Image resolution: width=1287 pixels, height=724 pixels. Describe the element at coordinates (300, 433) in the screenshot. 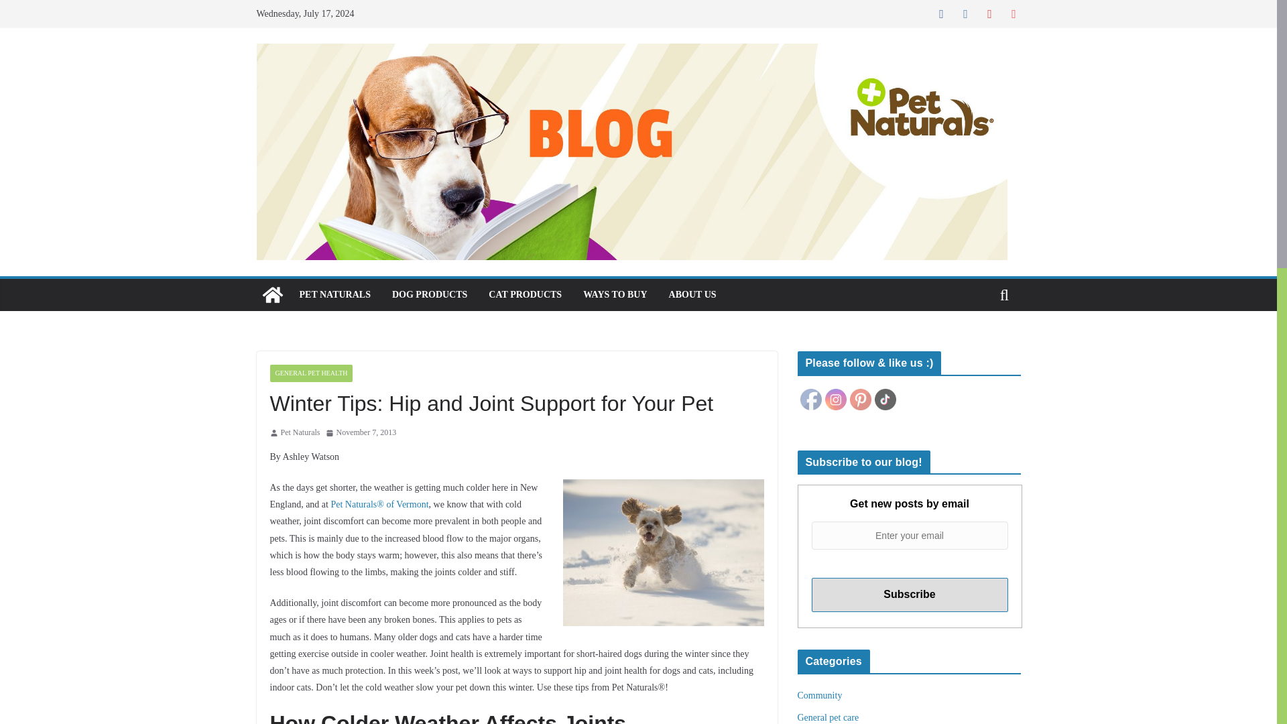

I see `Pet Naturals` at that location.